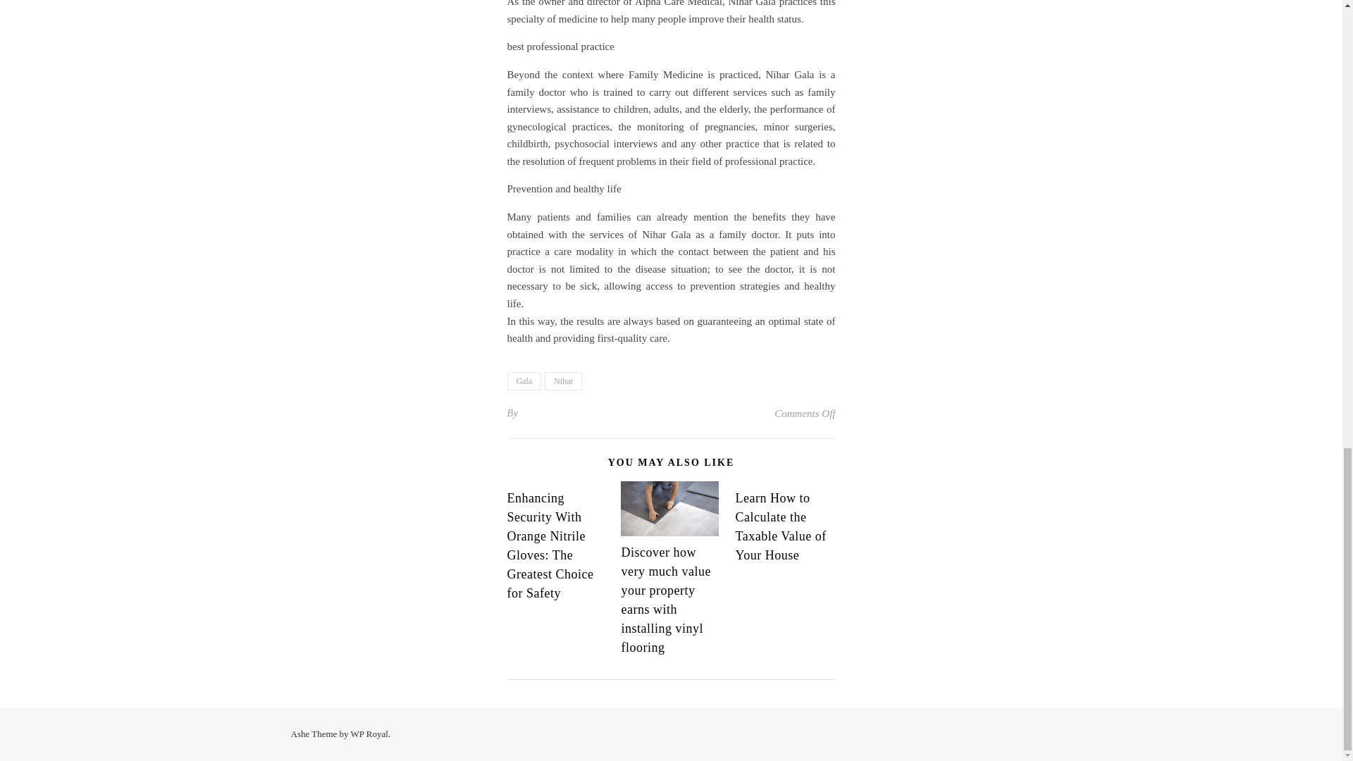 This screenshot has height=761, width=1353. Describe the element at coordinates (369, 733) in the screenshot. I see `WP Royal` at that location.